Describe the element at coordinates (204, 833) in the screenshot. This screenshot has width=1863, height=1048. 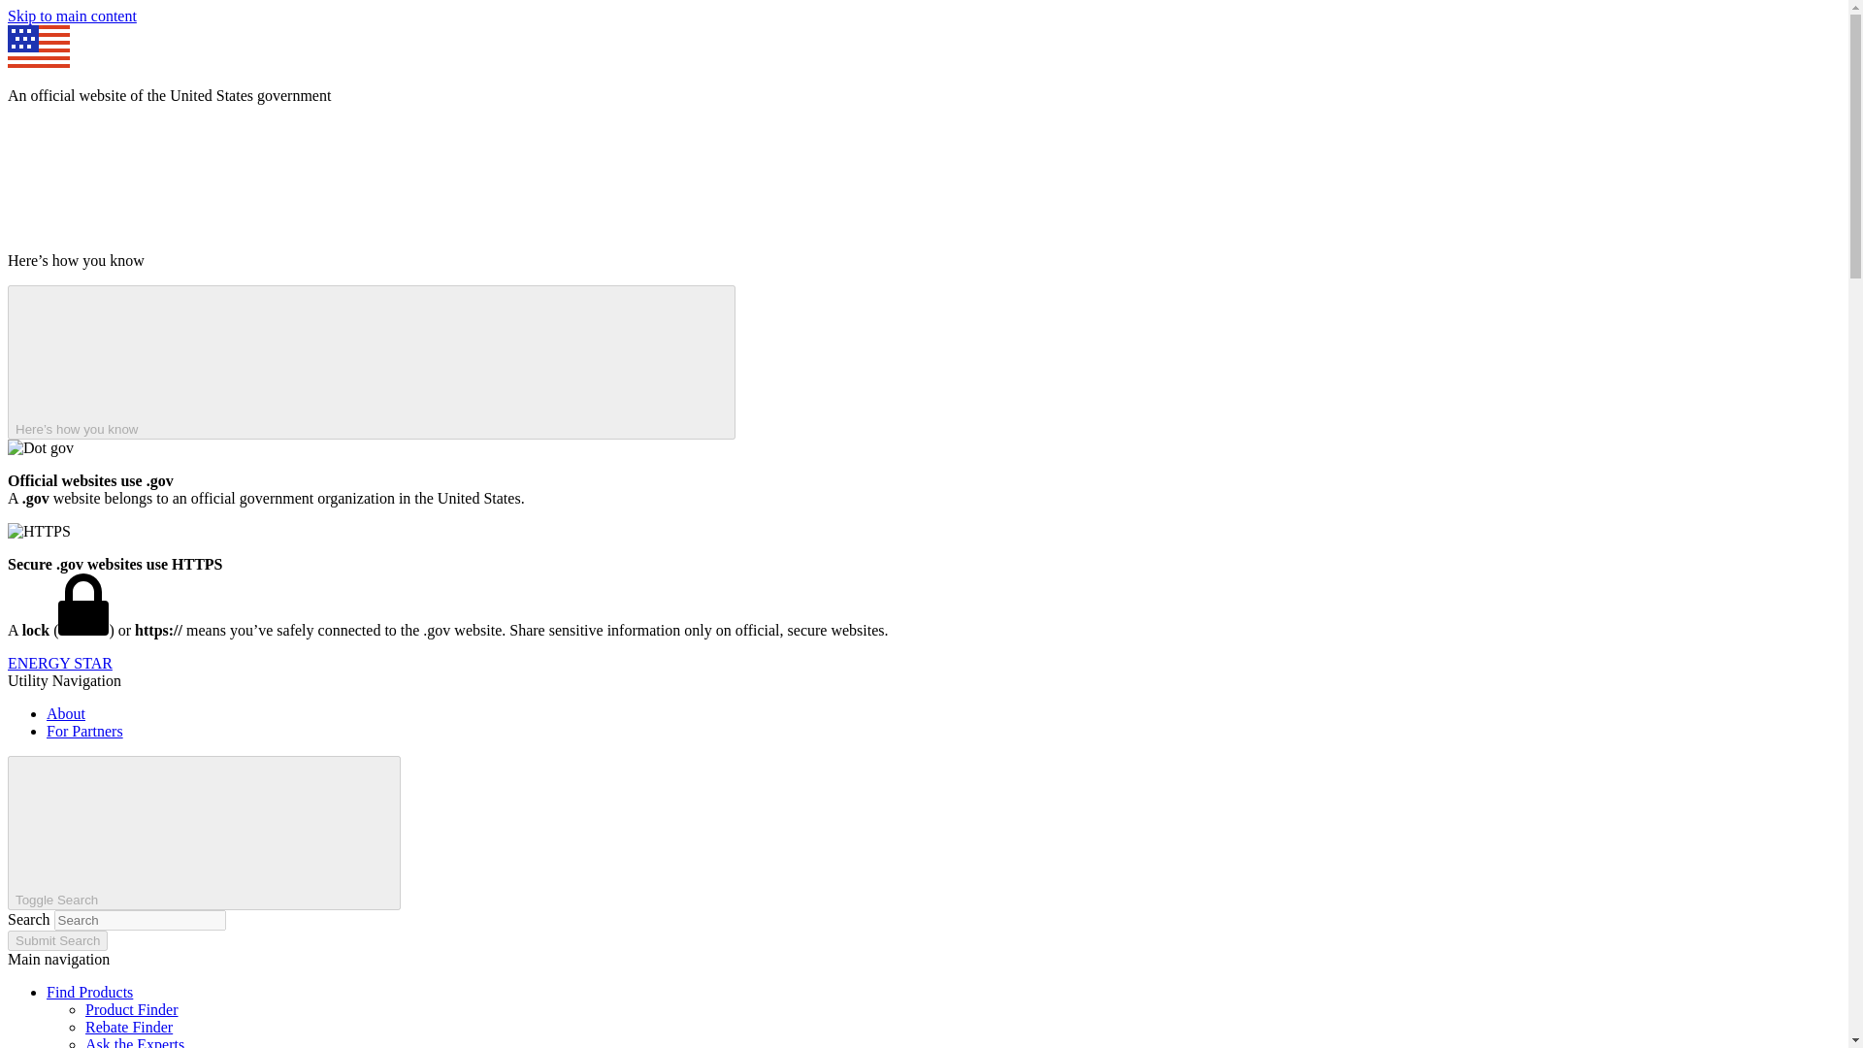
I see `Toggle Search Magnifying Glass Icon` at that location.